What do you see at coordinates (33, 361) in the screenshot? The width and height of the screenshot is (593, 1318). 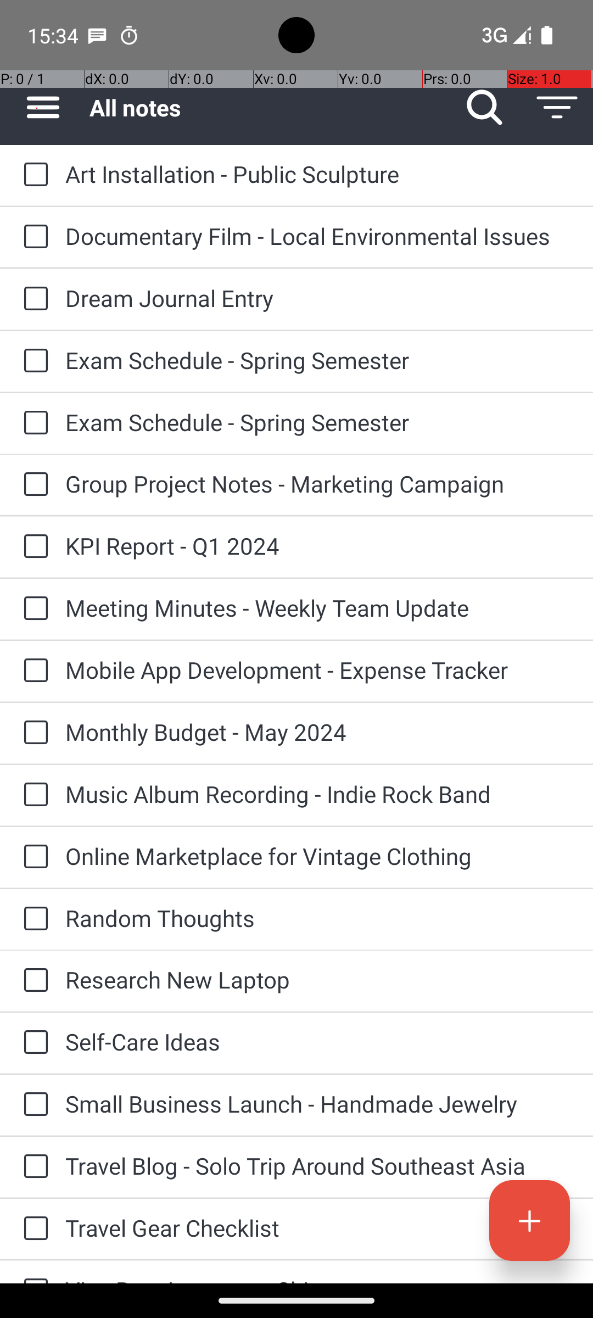 I see `to-do: Exam Schedule - Spring Semester` at bounding box center [33, 361].